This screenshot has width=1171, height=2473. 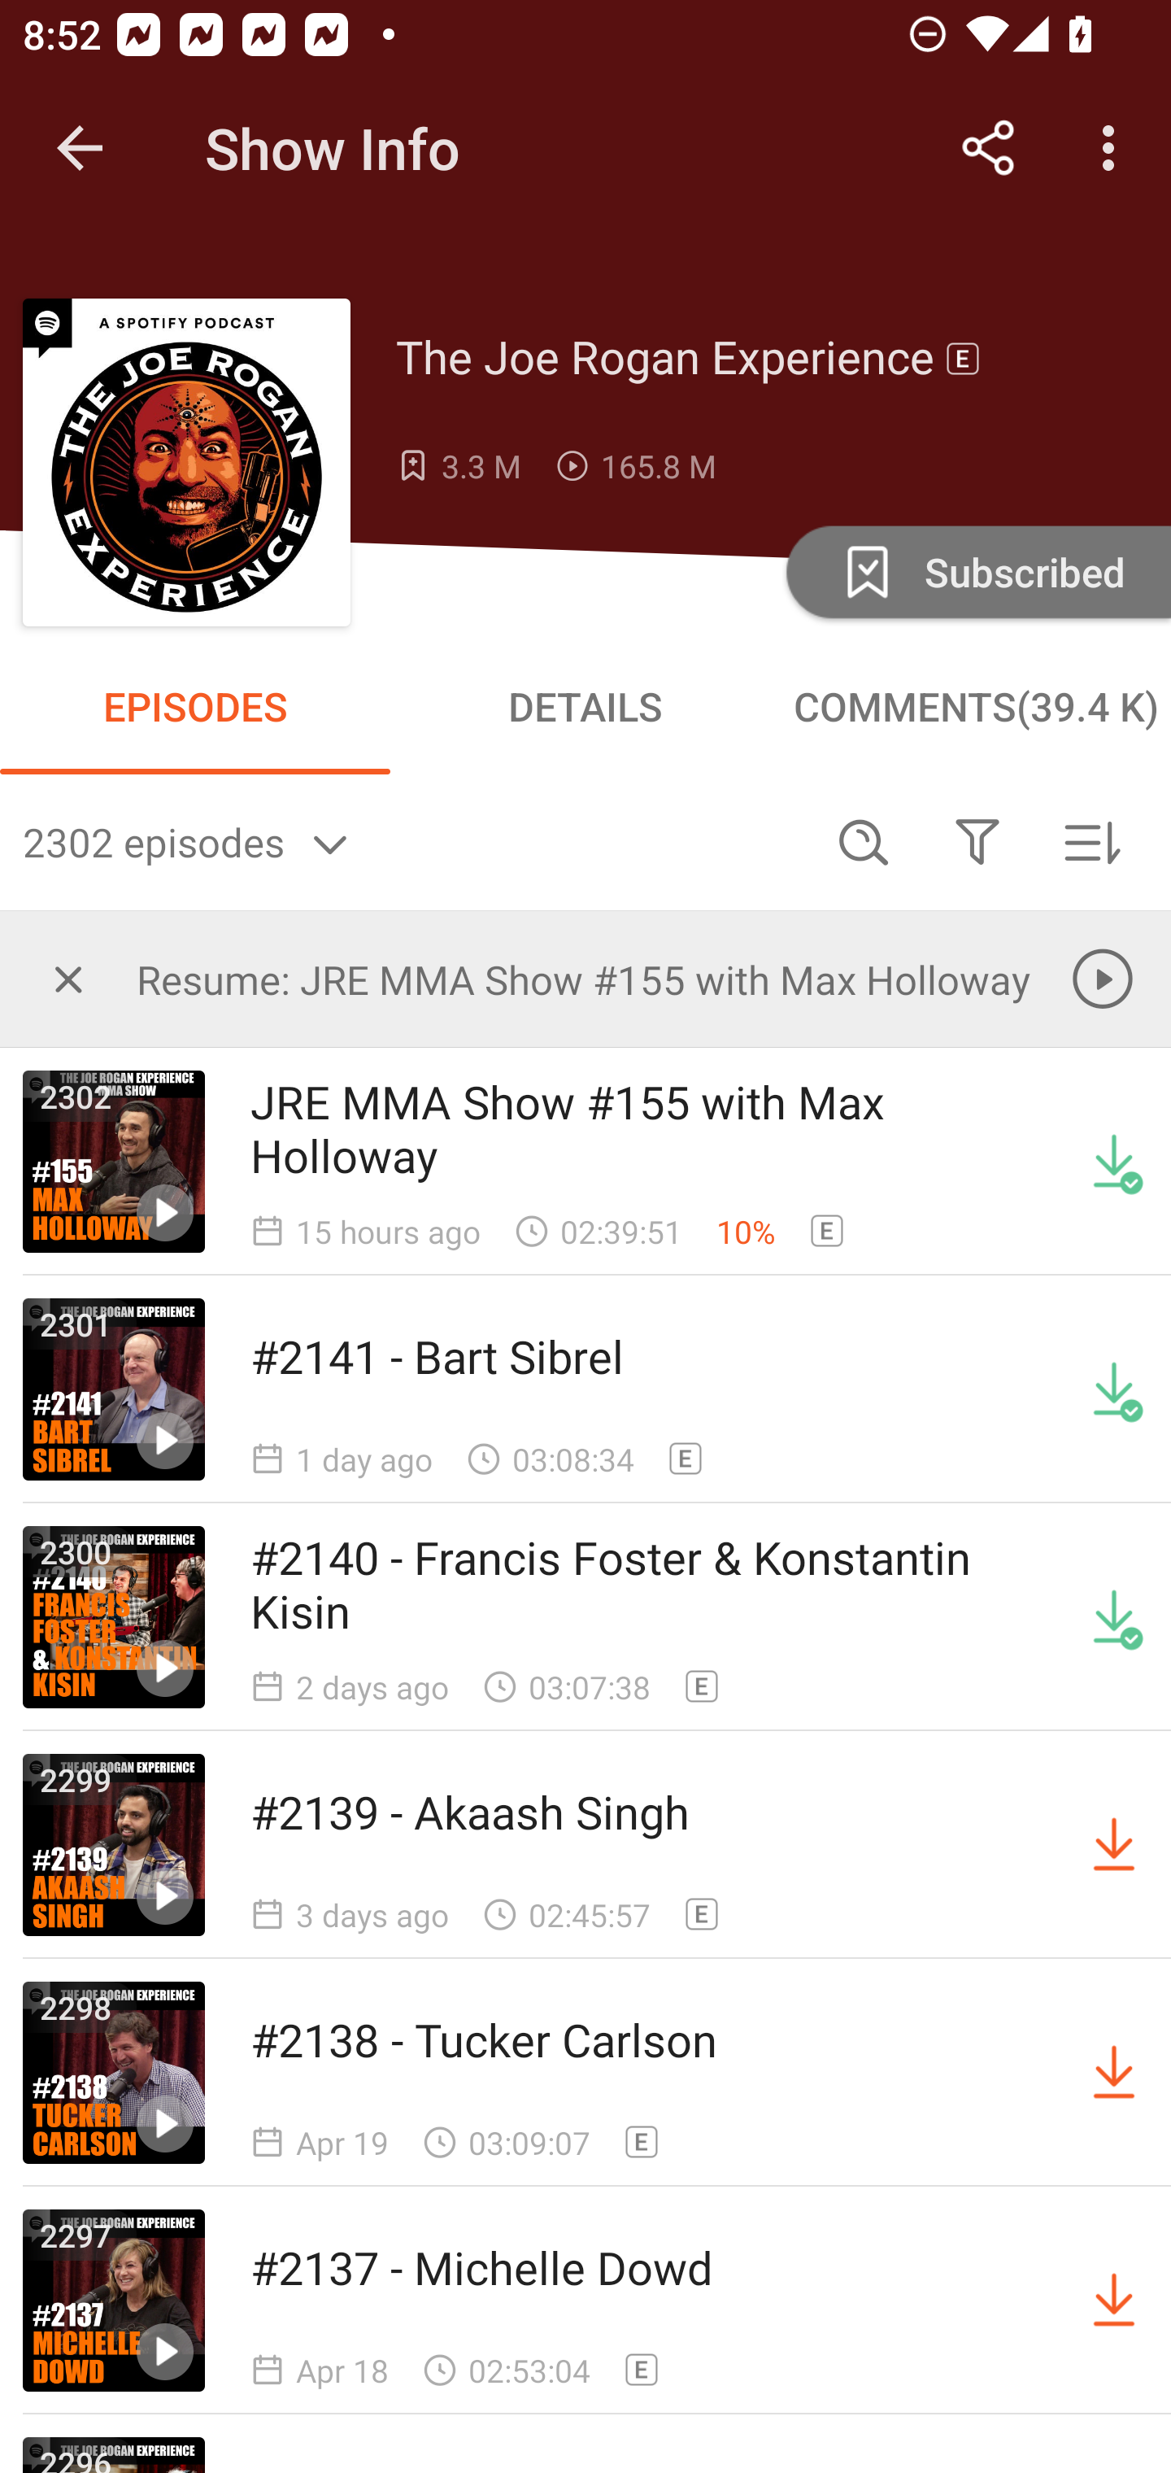 What do you see at coordinates (864, 841) in the screenshot?
I see ` Search` at bounding box center [864, 841].